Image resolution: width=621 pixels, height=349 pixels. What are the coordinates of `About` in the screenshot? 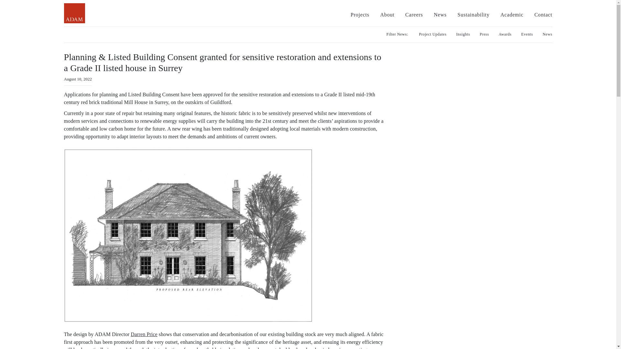 It's located at (387, 15).